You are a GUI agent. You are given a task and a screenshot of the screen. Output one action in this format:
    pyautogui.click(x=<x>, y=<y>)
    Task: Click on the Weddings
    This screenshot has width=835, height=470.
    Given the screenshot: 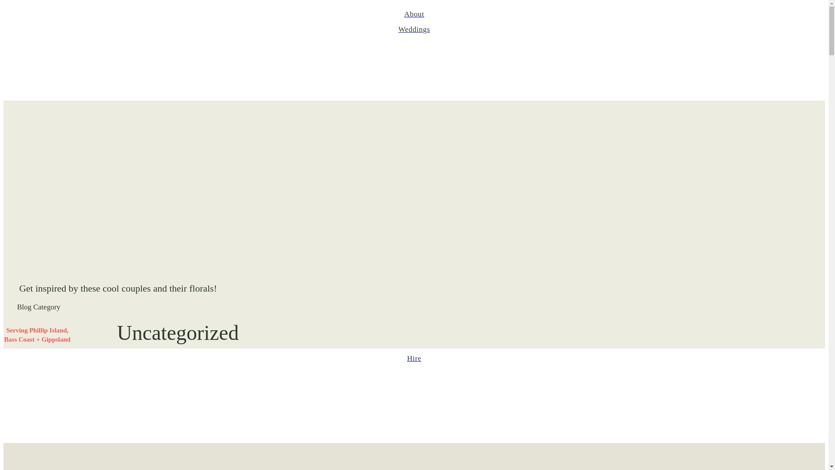 What is the action you would take?
    pyautogui.click(x=414, y=30)
    